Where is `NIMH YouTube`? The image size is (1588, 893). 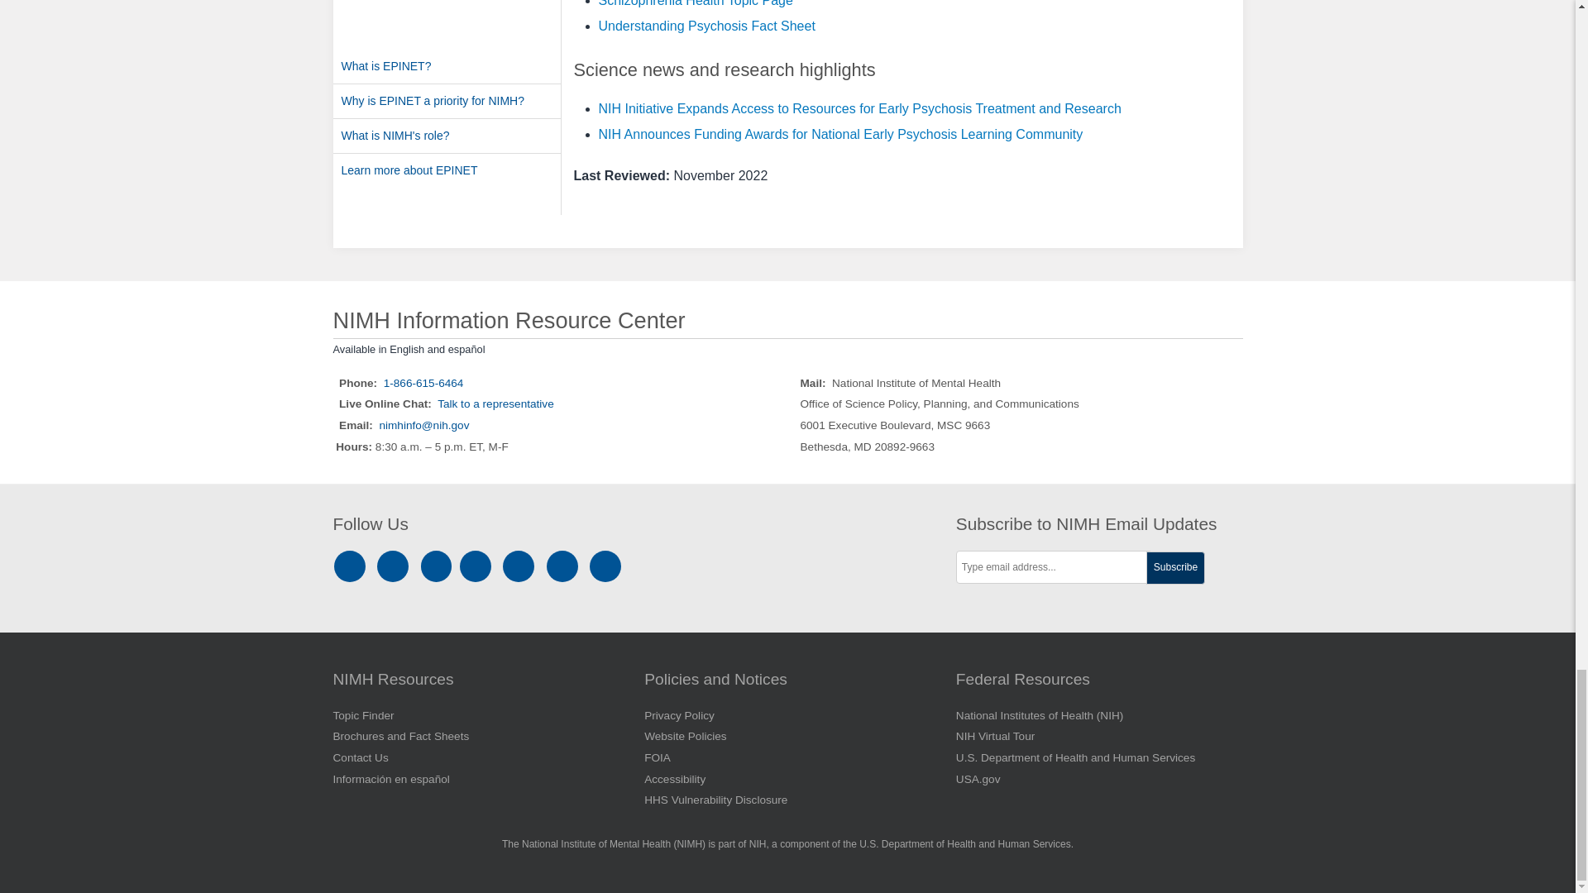 NIMH YouTube is located at coordinates (521, 566).